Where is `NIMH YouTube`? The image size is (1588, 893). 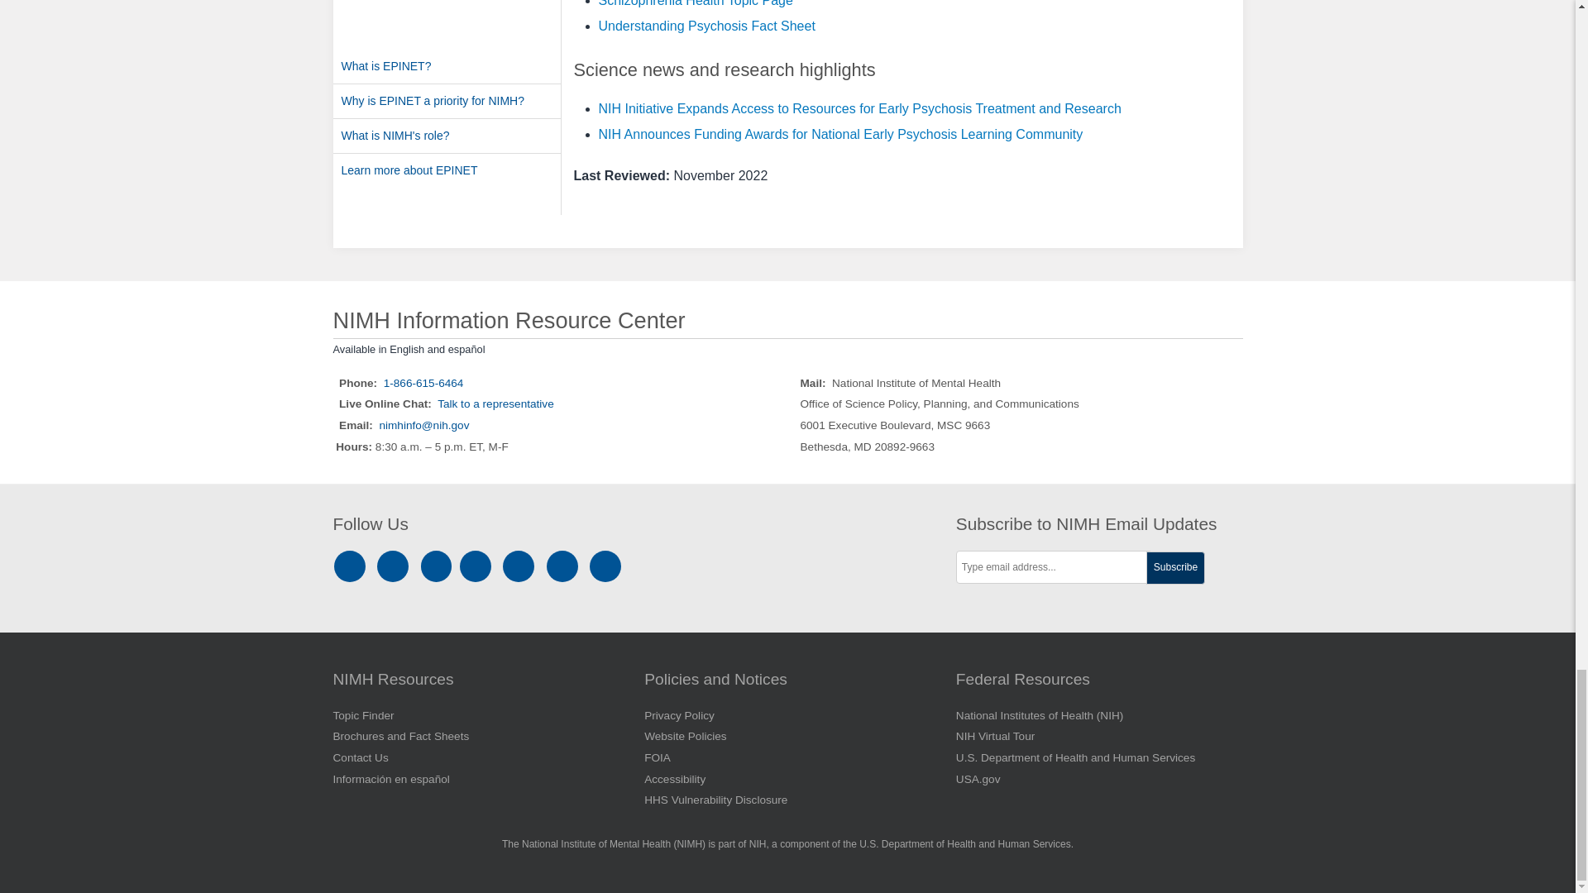 NIMH YouTube is located at coordinates (521, 566).